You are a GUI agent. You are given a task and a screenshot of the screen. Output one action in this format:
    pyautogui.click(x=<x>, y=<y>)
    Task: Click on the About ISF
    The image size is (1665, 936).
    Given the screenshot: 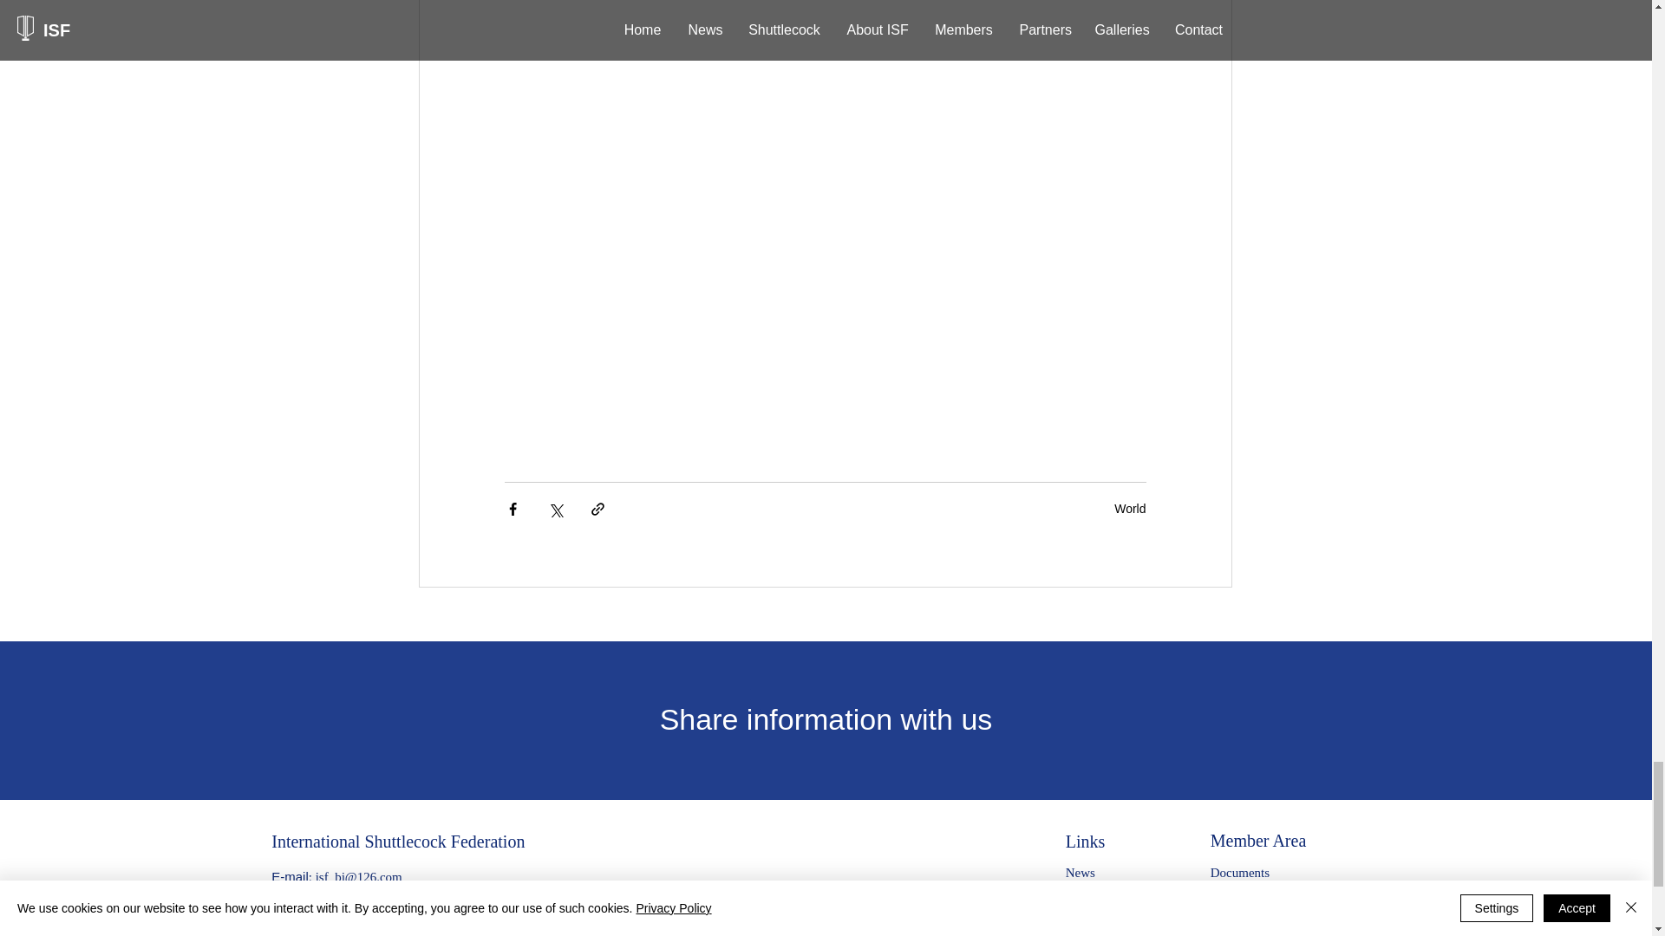 What is the action you would take?
    pyautogui.click(x=1093, y=924)
    